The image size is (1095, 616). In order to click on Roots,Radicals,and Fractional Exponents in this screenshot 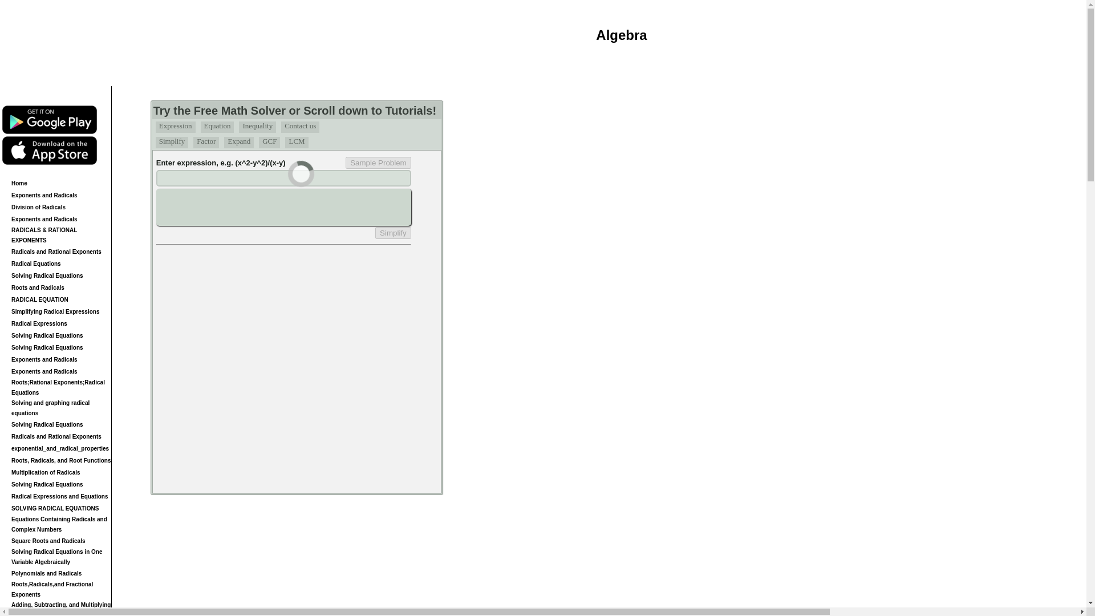, I will do `click(52, 589)`.